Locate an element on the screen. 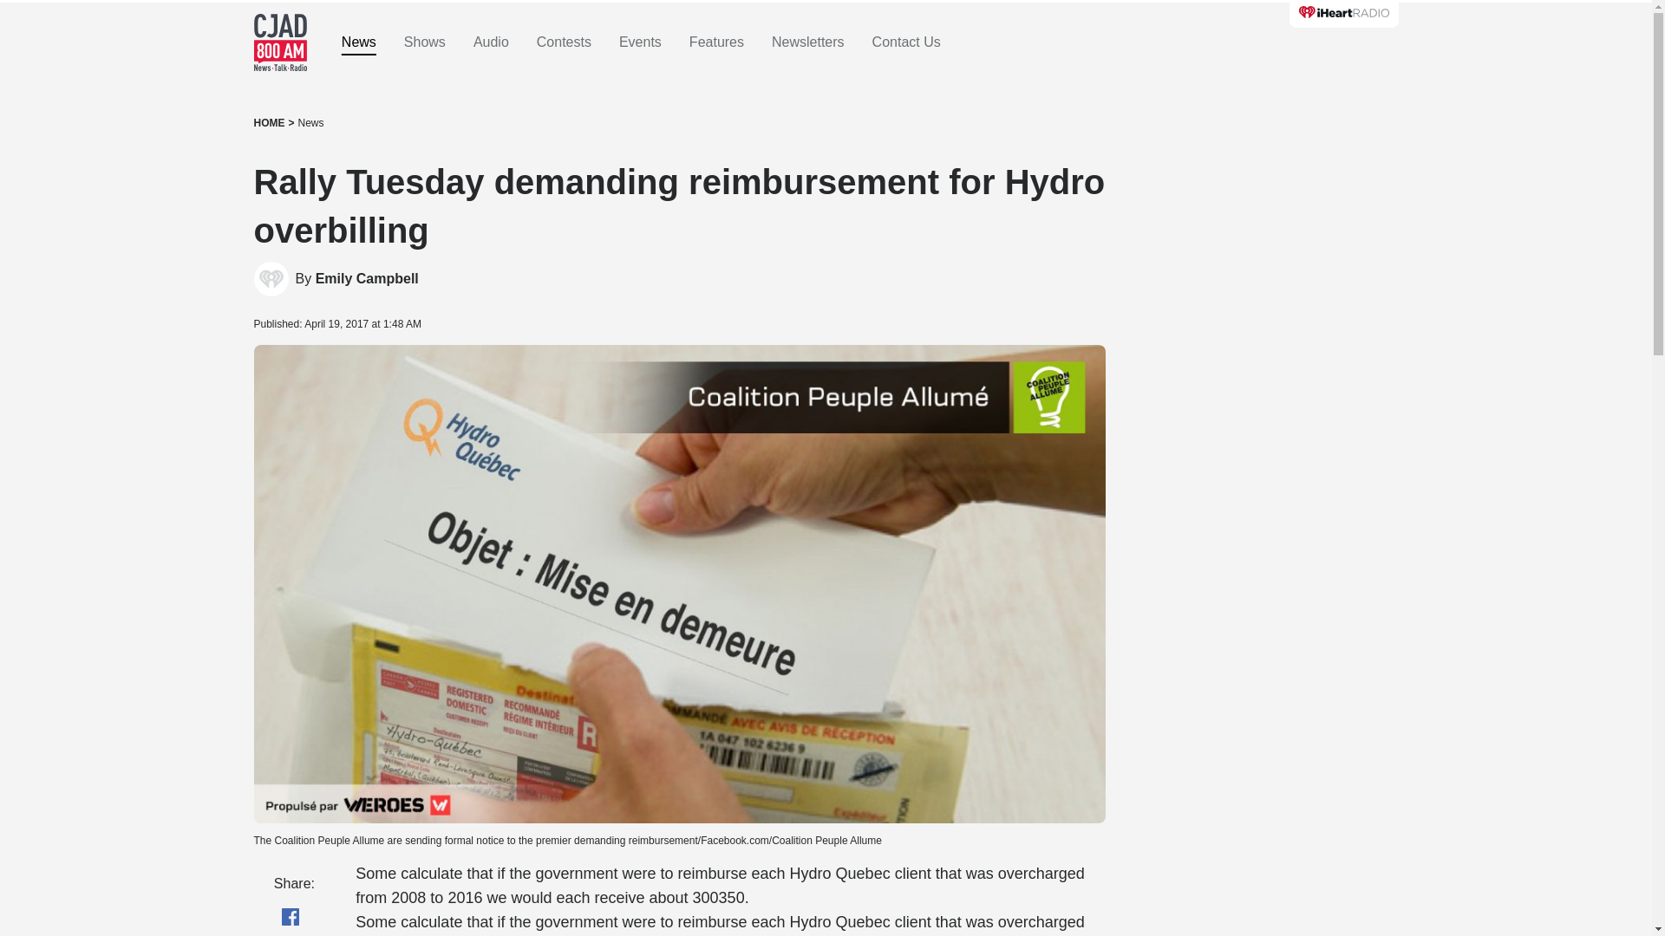 The image size is (1665, 936). Contact Us is located at coordinates (906, 42).